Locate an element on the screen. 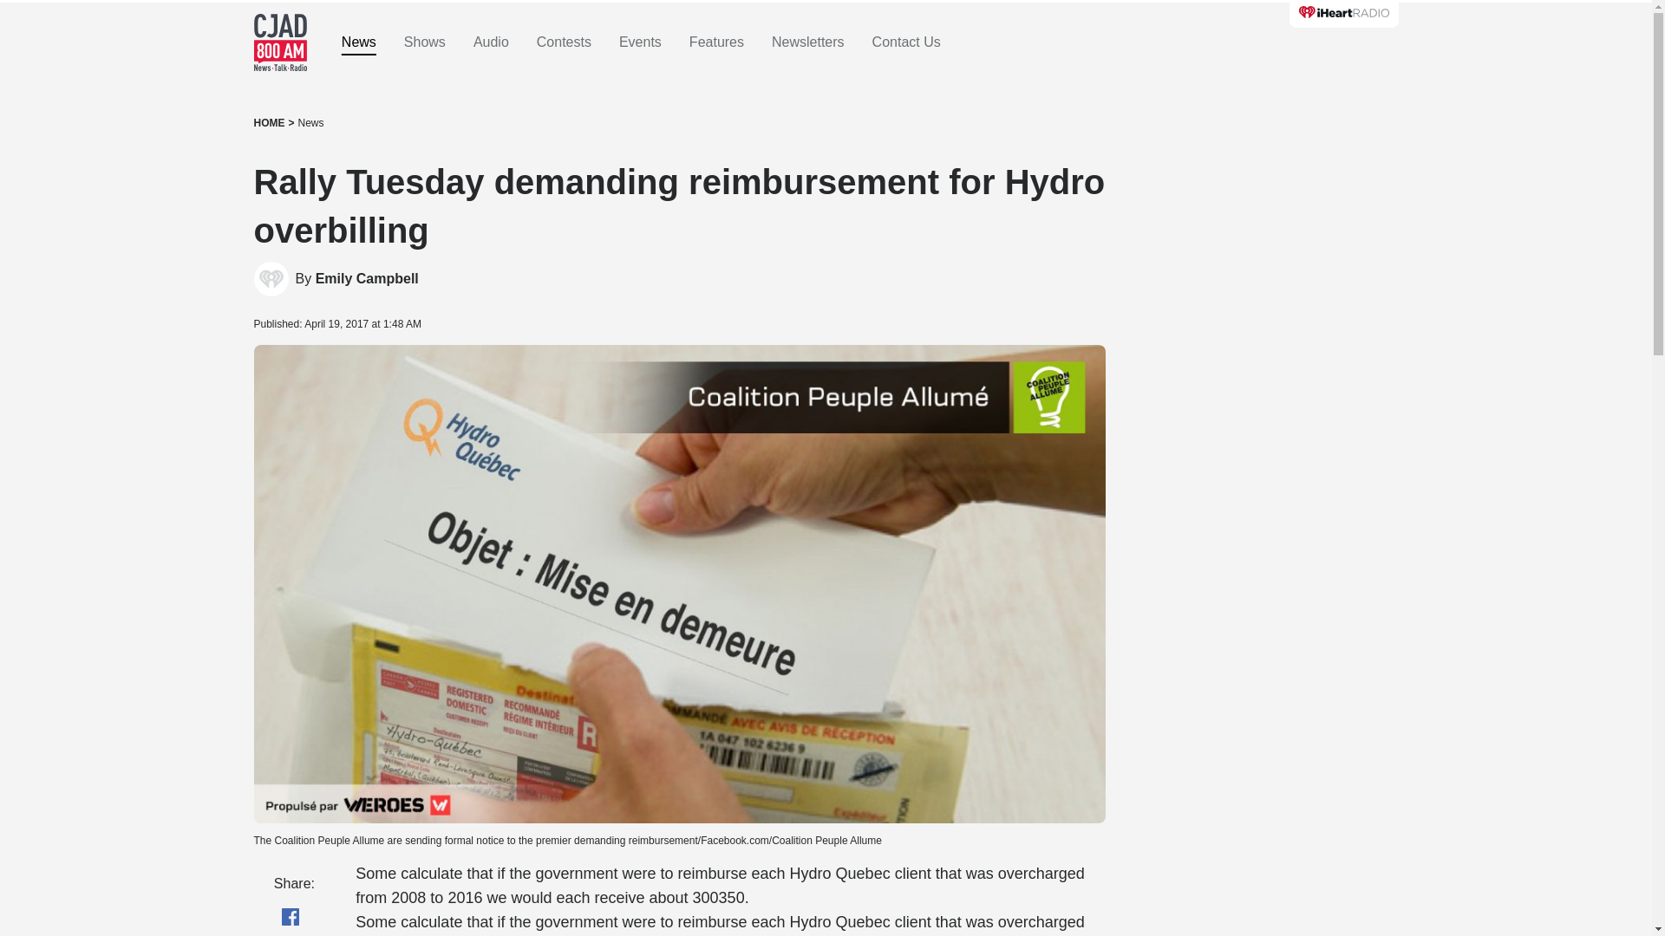 The image size is (1665, 936). Contact Us is located at coordinates (906, 42).